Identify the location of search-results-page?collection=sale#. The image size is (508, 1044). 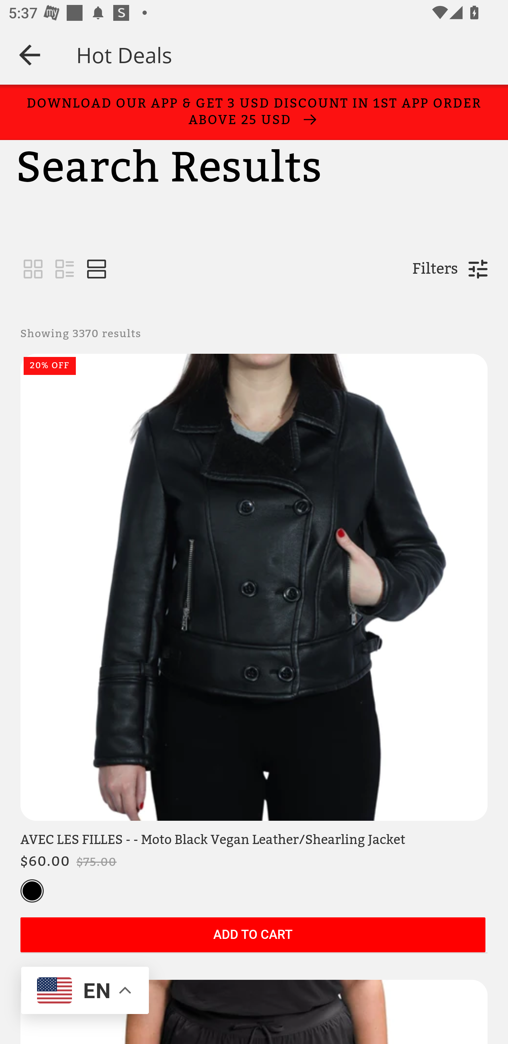
(65, 269).